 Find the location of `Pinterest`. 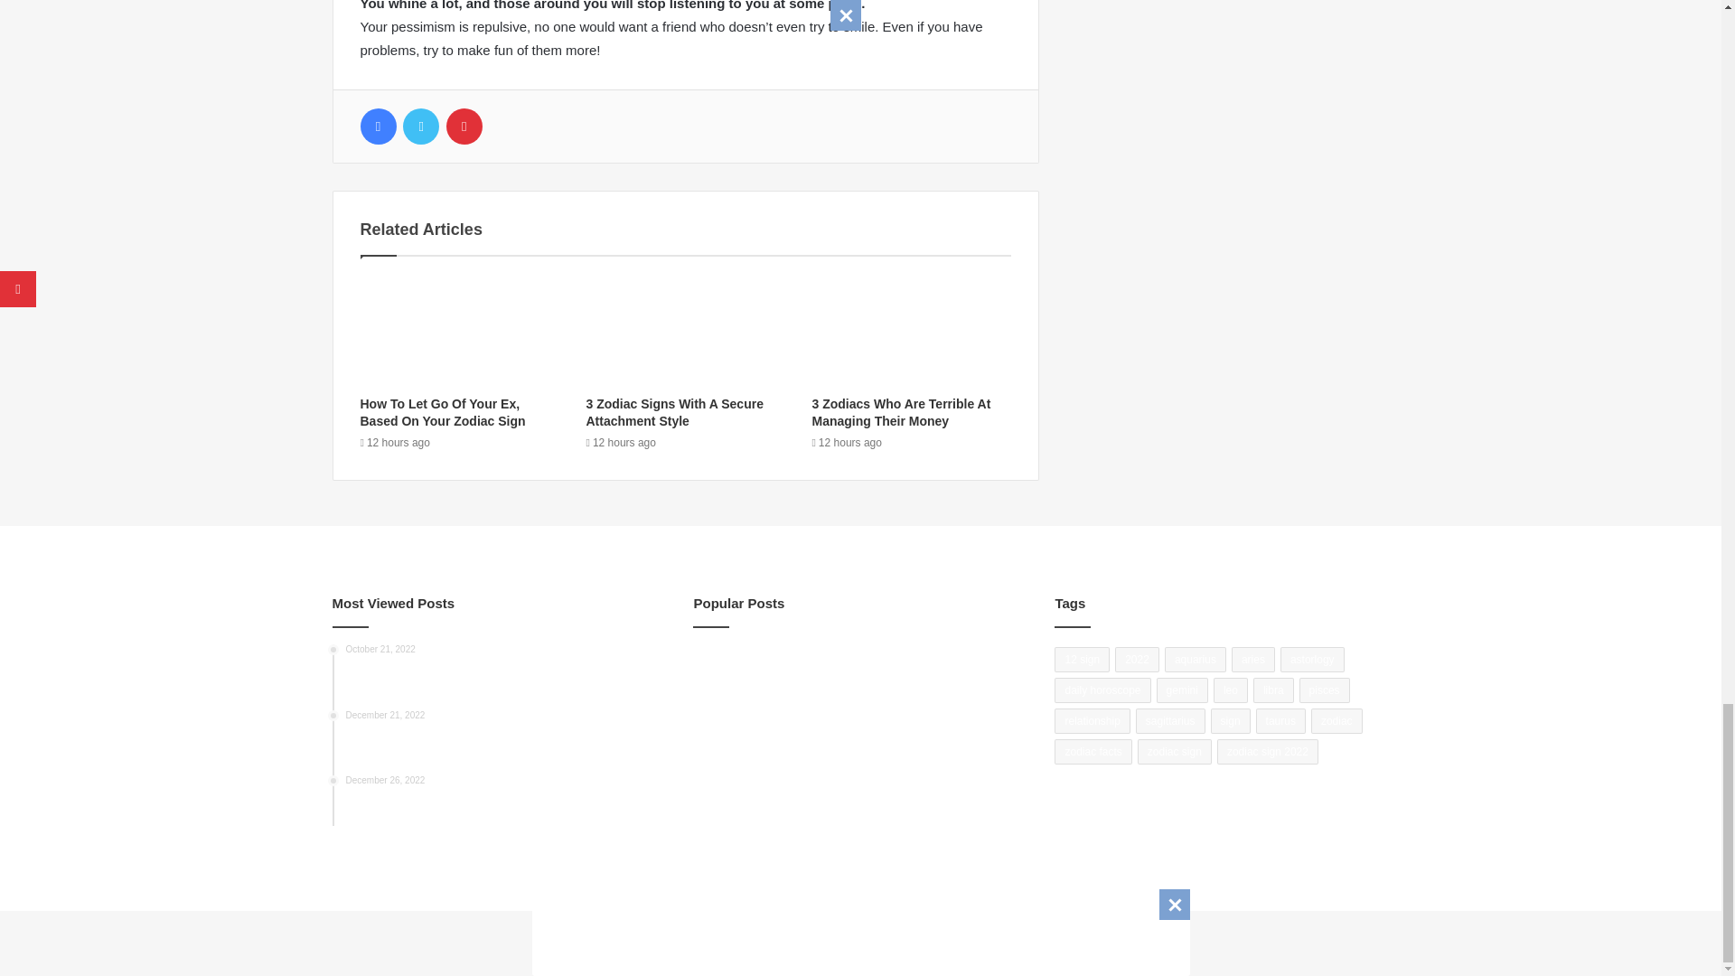

Pinterest is located at coordinates (464, 126).